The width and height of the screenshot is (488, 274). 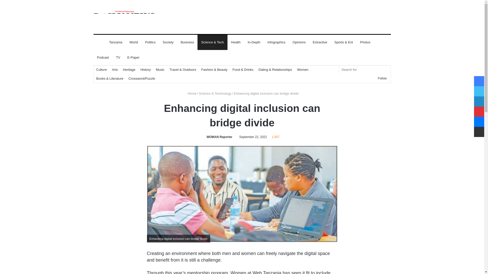 I want to click on Women, so click(x=303, y=70).